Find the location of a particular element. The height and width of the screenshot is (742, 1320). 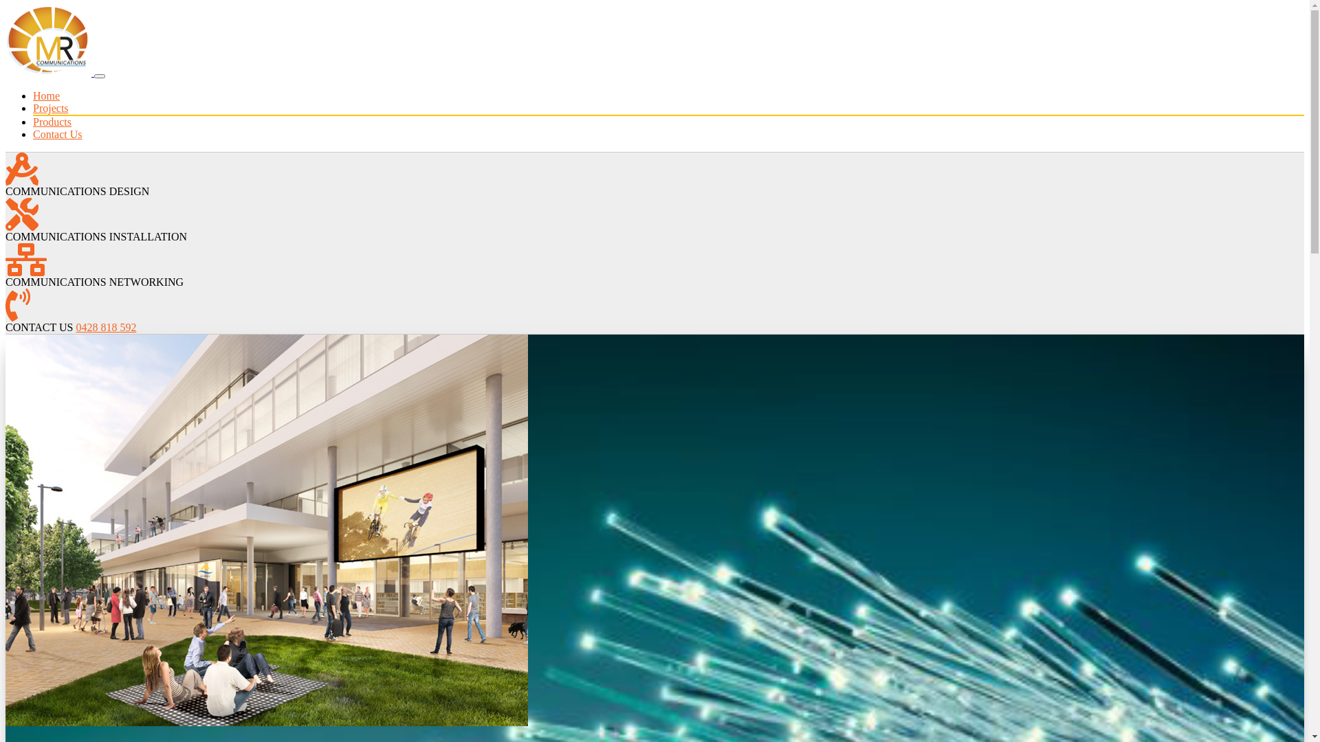

Contact Us is located at coordinates (58, 134).